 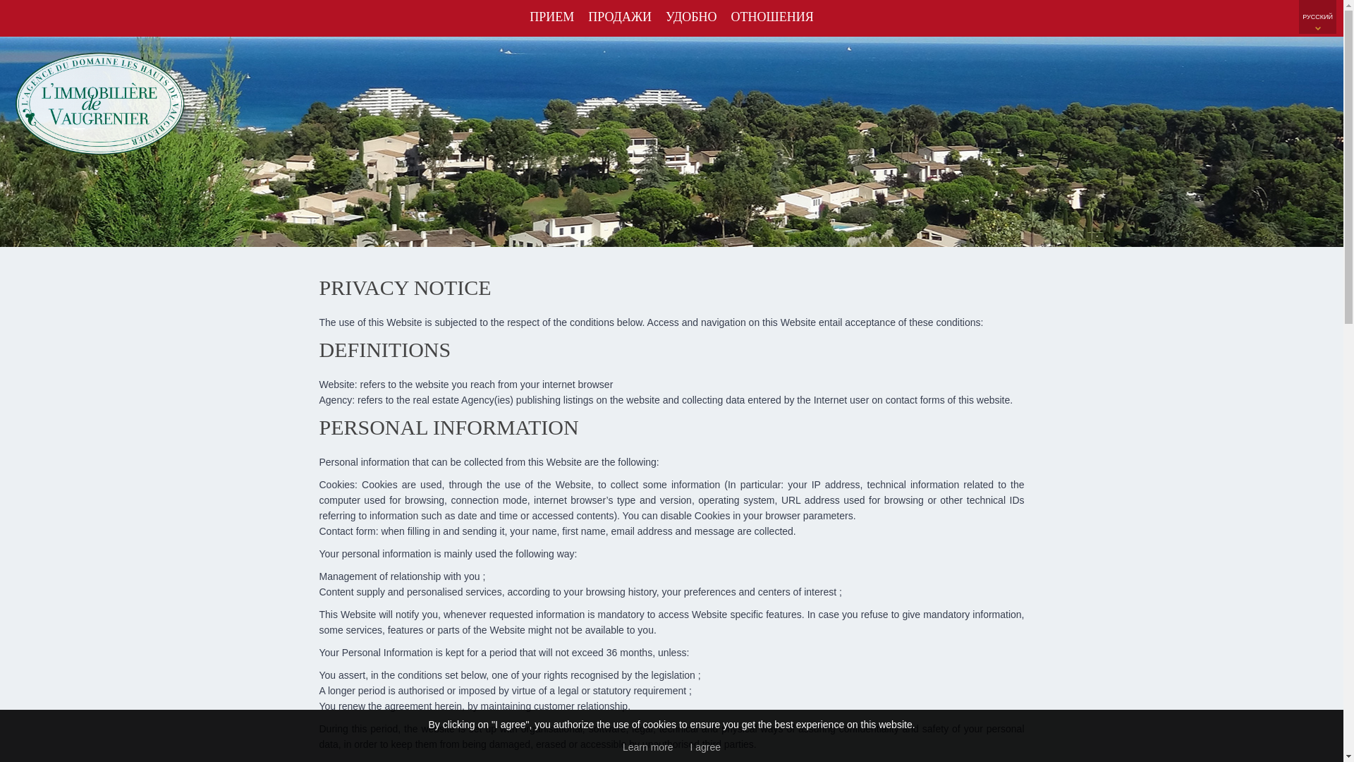 I want to click on Learn more, so click(x=647, y=746).